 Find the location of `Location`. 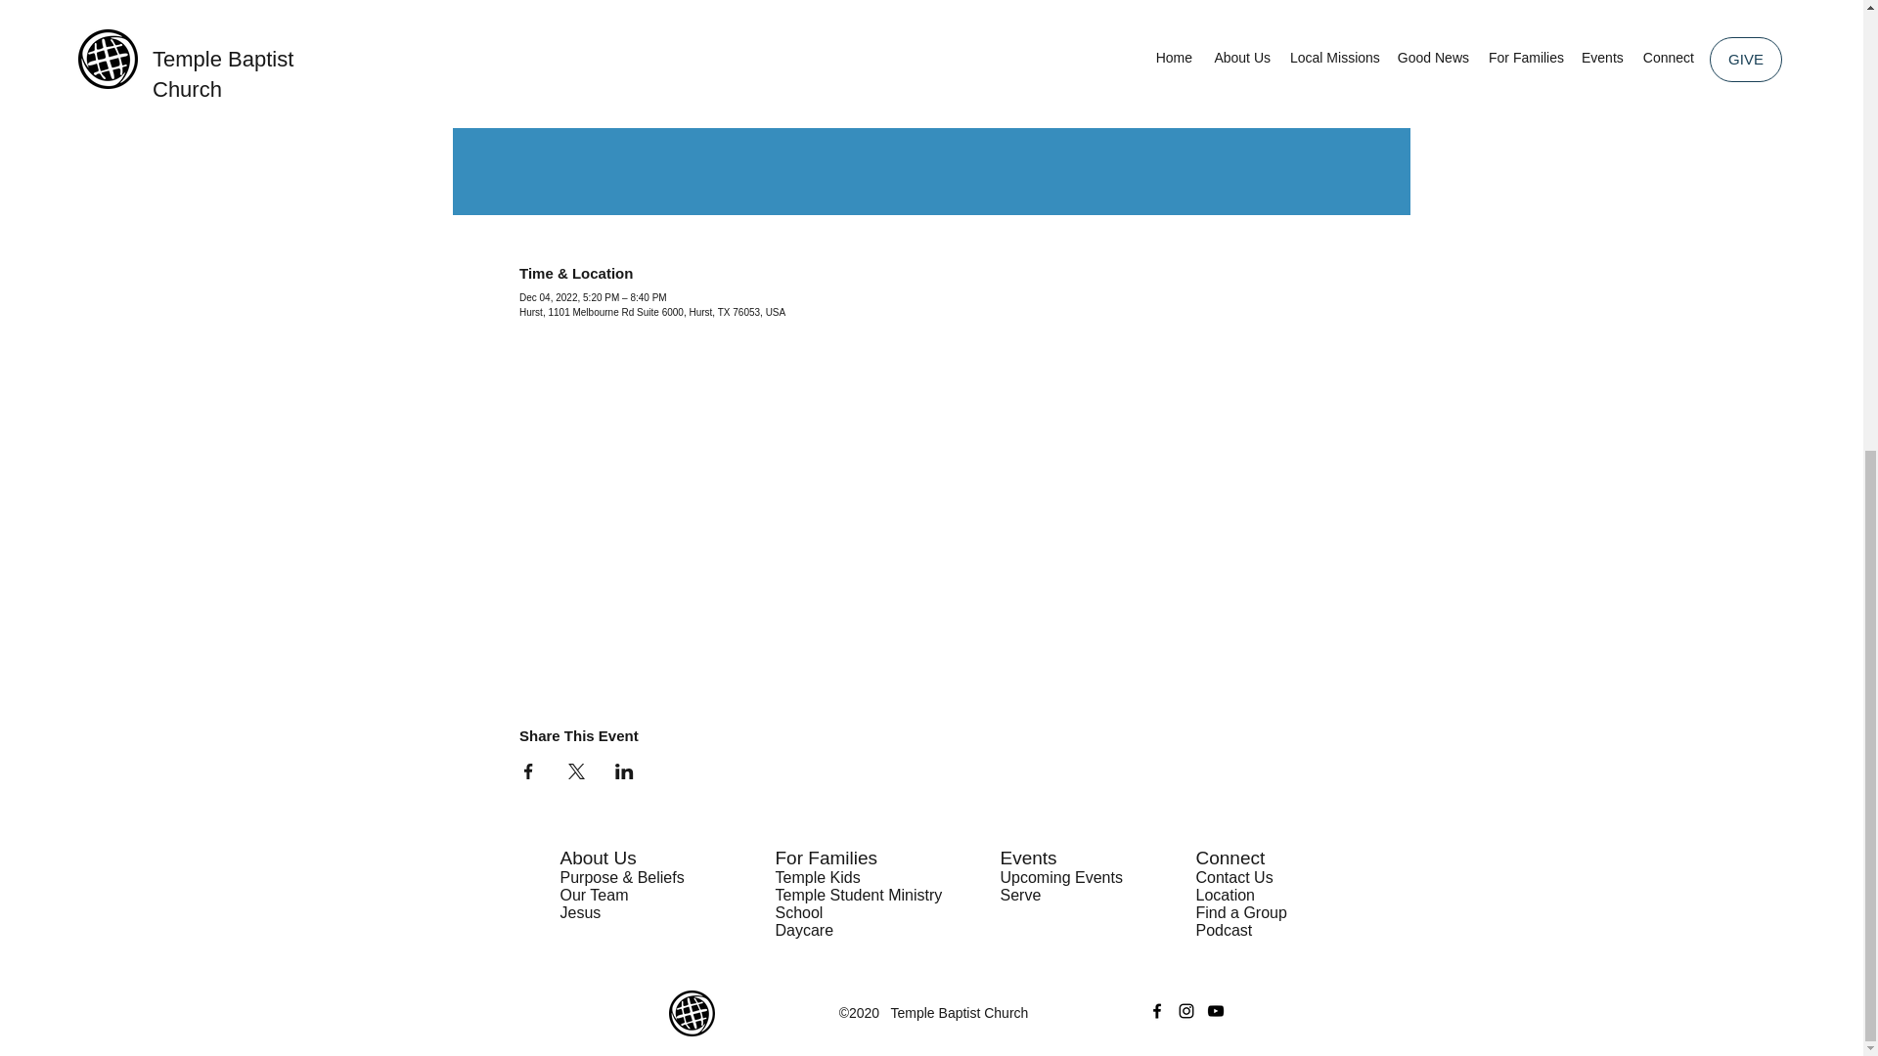

Location is located at coordinates (1225, 896).